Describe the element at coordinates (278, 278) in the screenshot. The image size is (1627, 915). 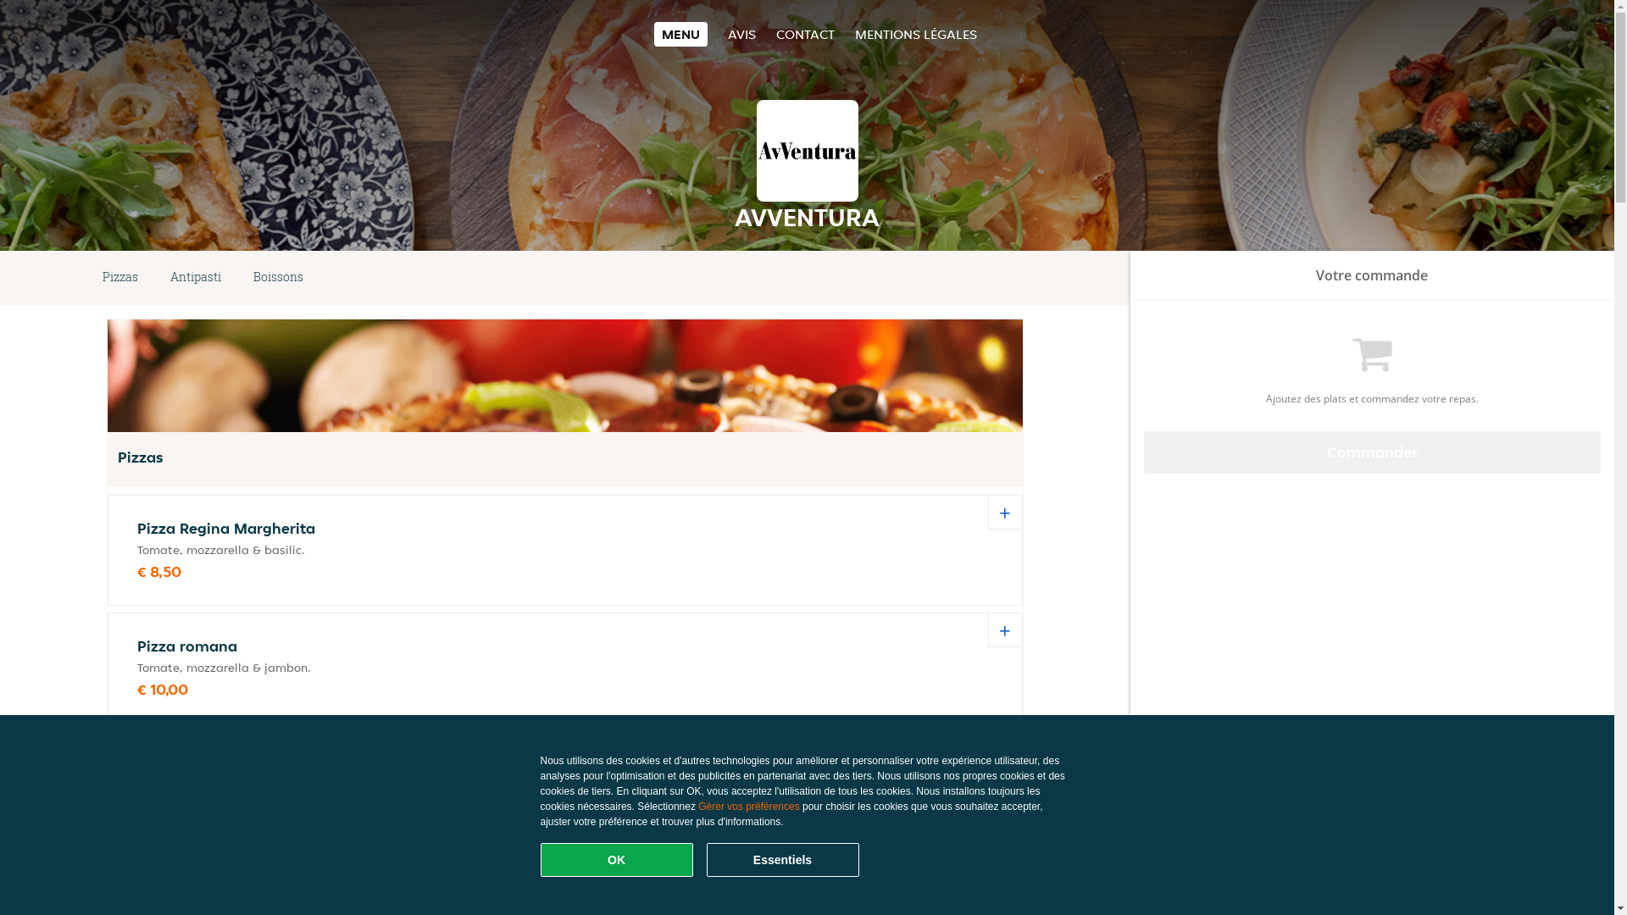
I see `Boissons` at that location.